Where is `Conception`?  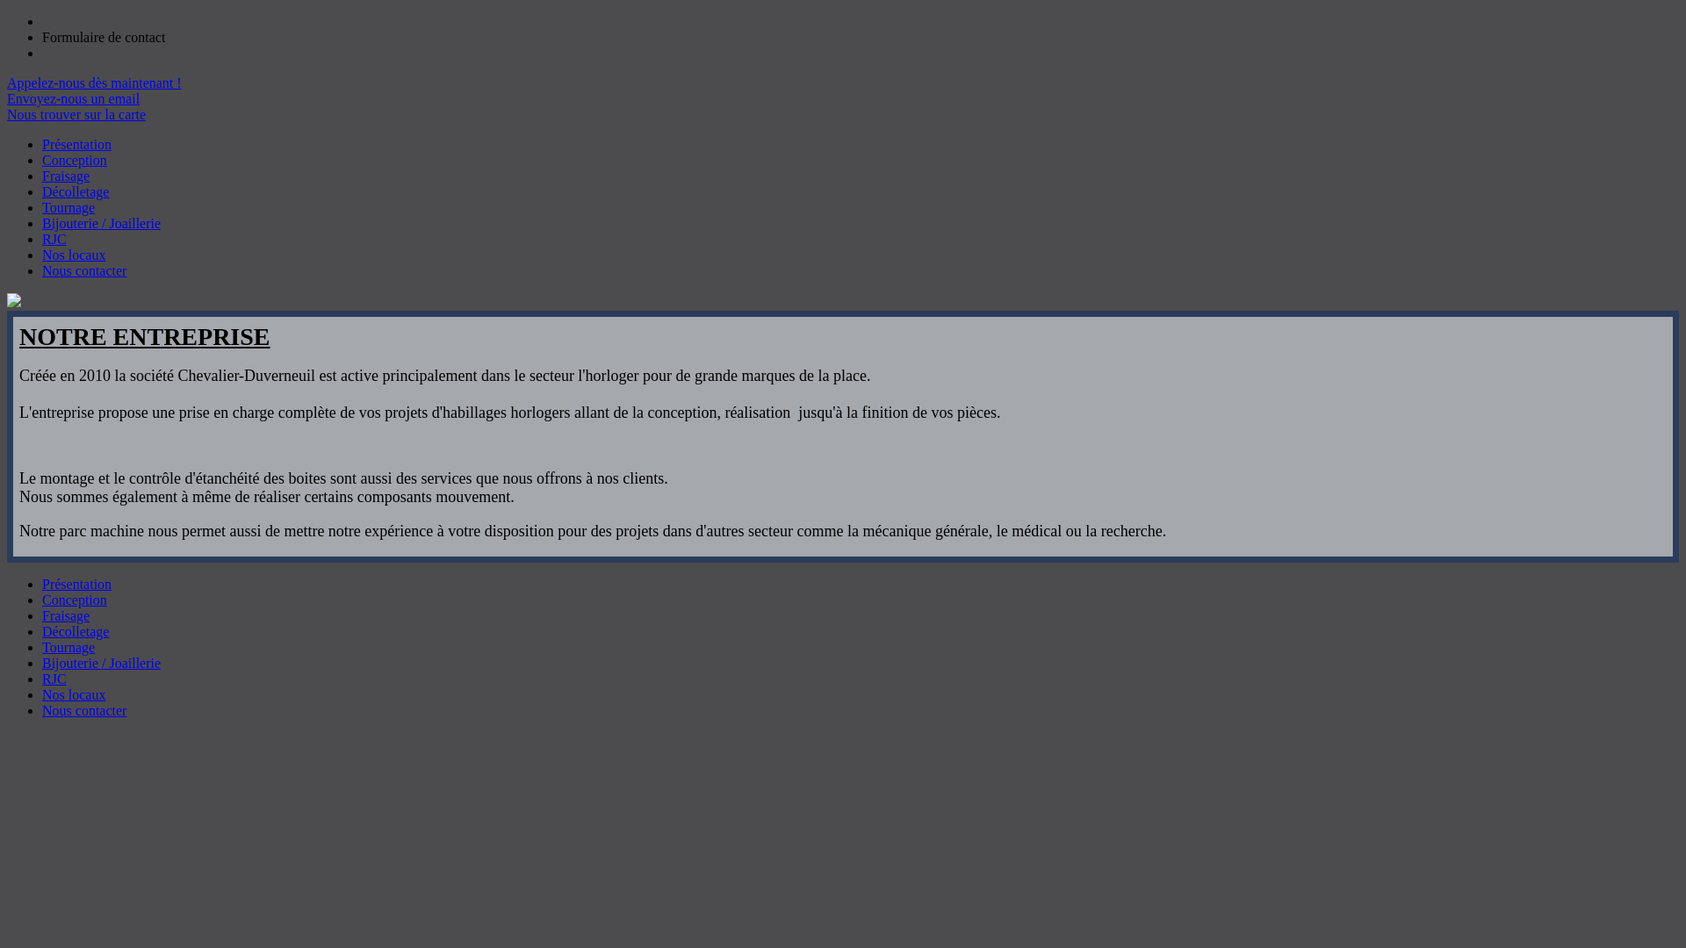
Conception is located at coordinates (75, 160).